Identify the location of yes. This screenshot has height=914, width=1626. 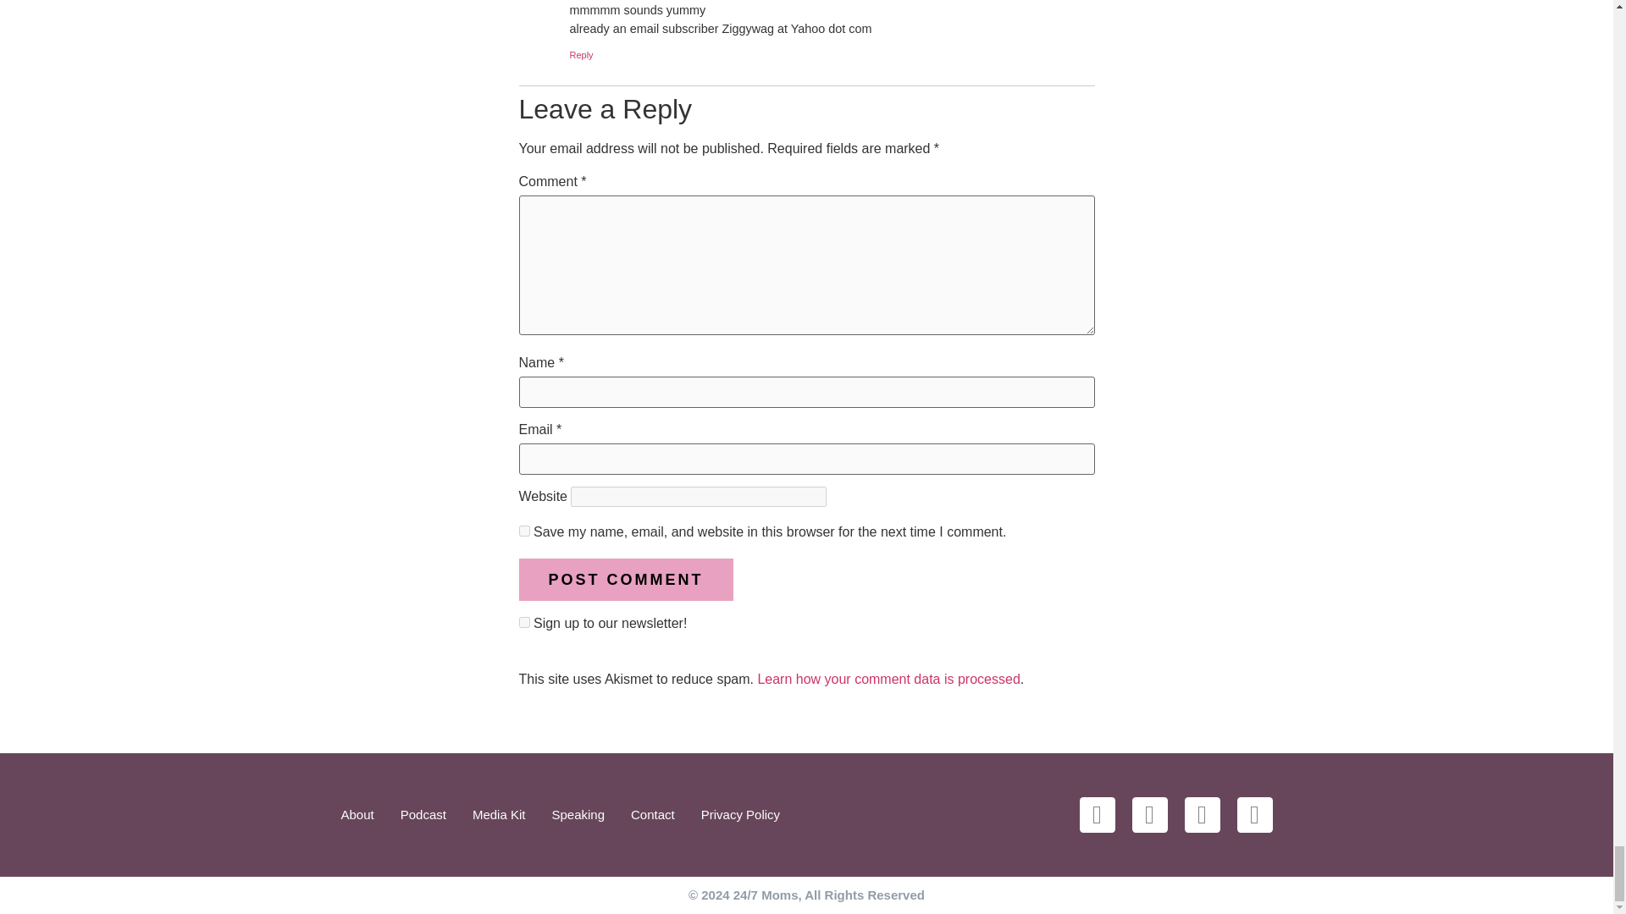
(523, 531).